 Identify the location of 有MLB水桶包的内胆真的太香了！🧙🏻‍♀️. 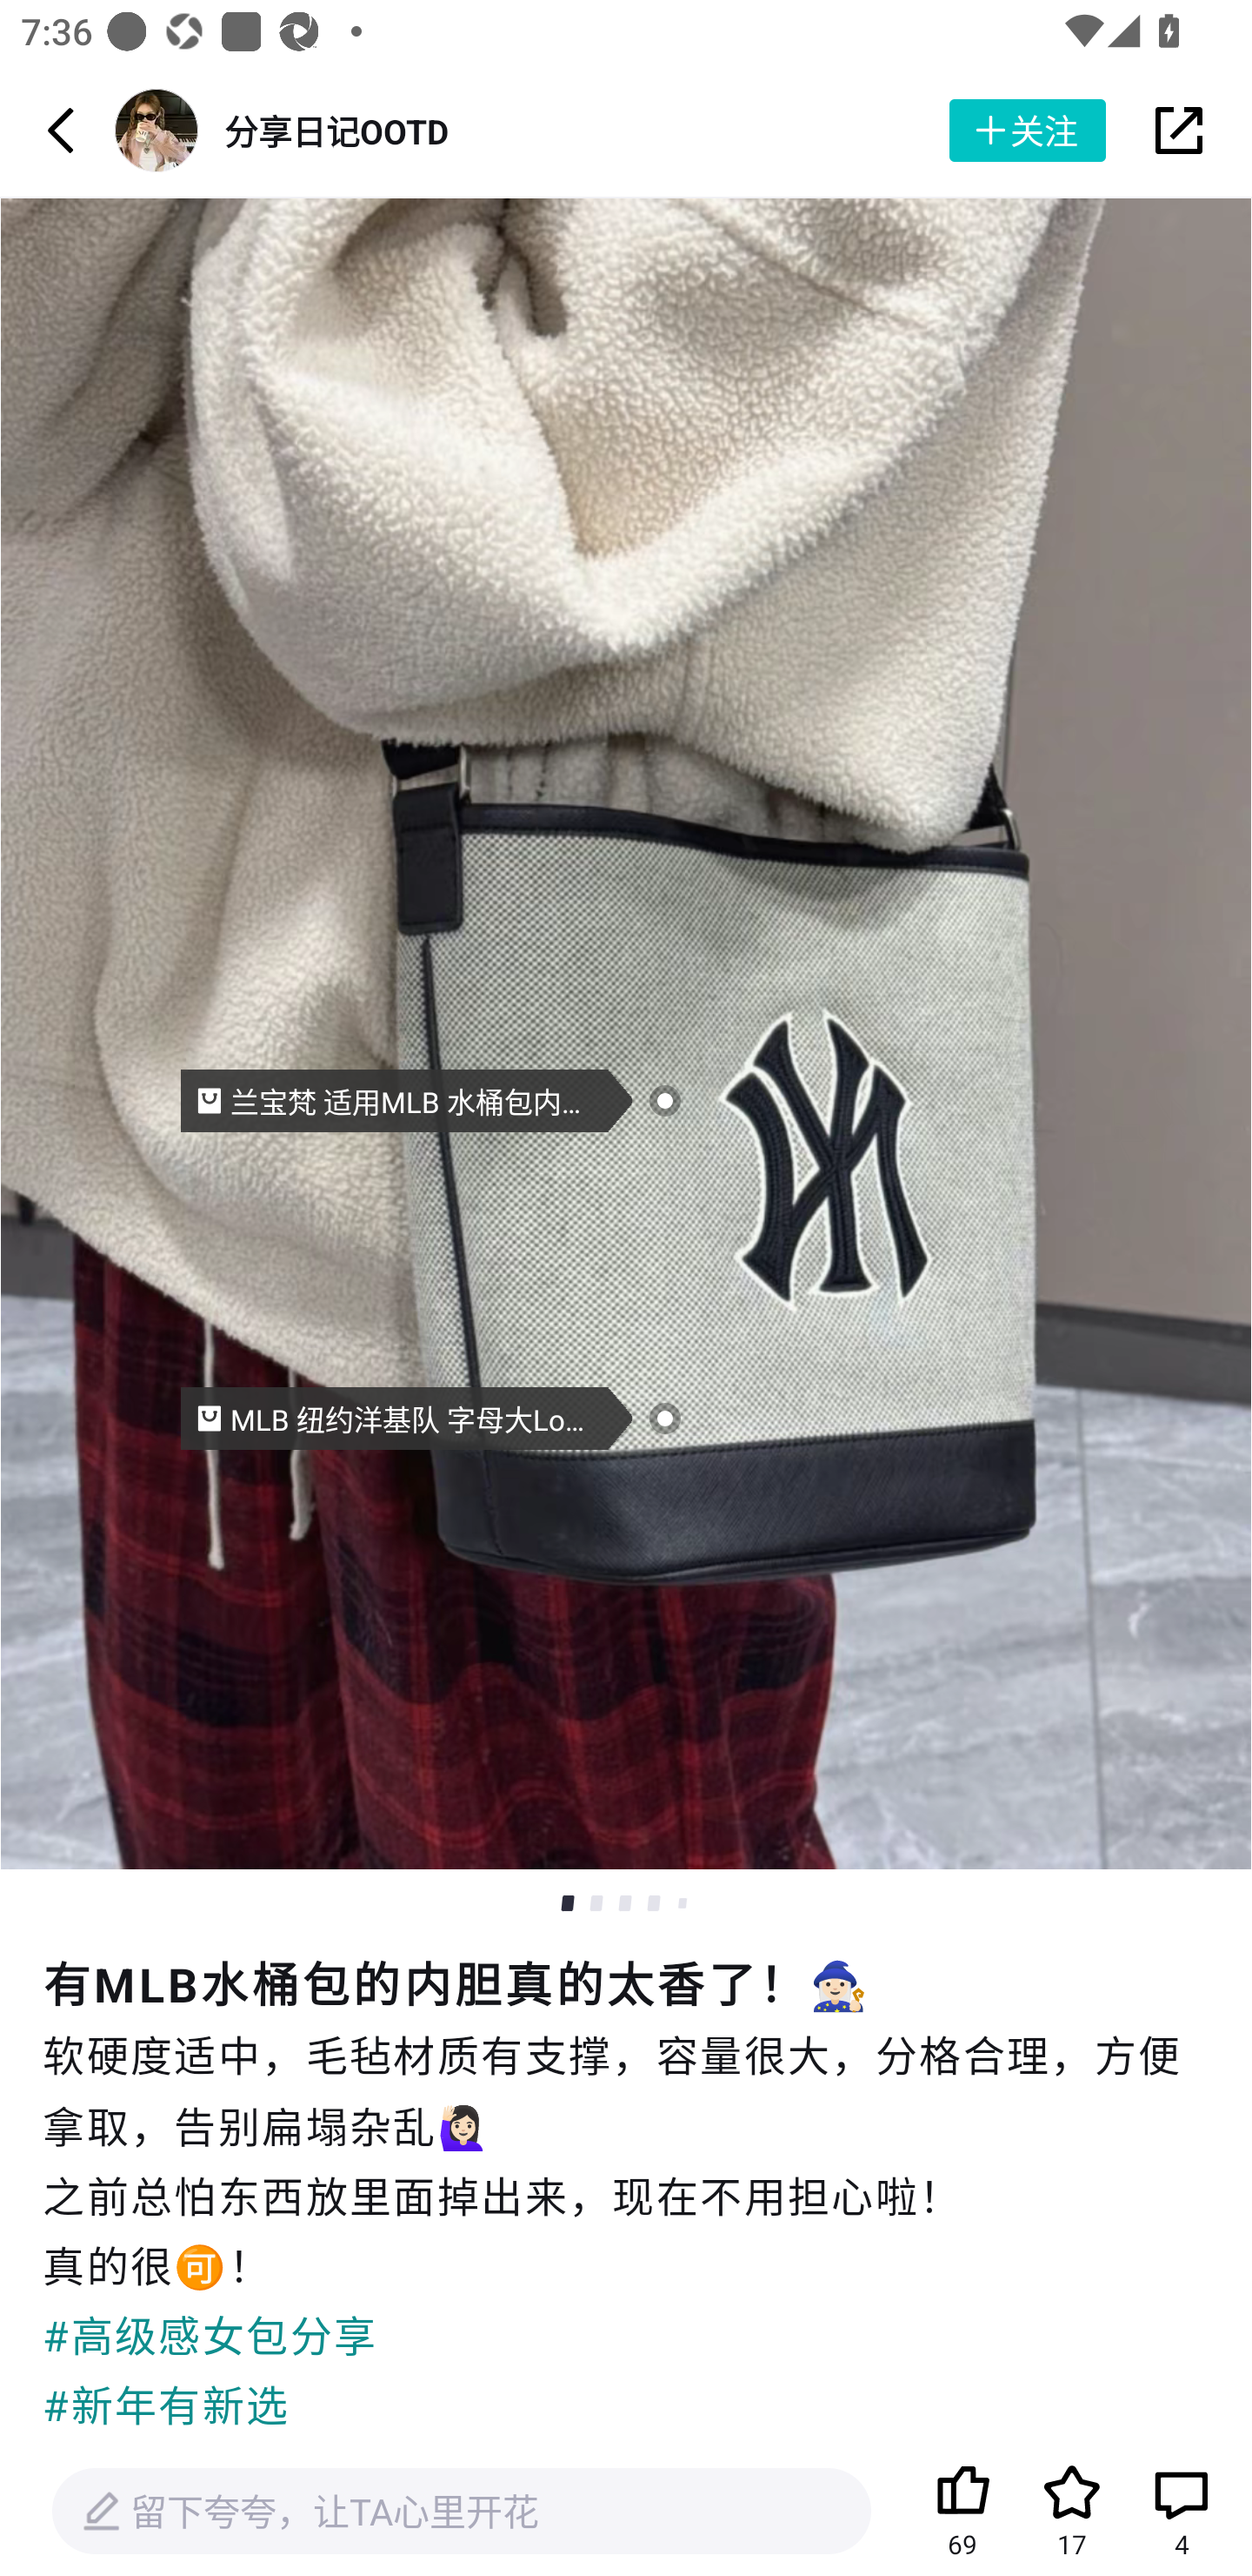
(626, 1982).